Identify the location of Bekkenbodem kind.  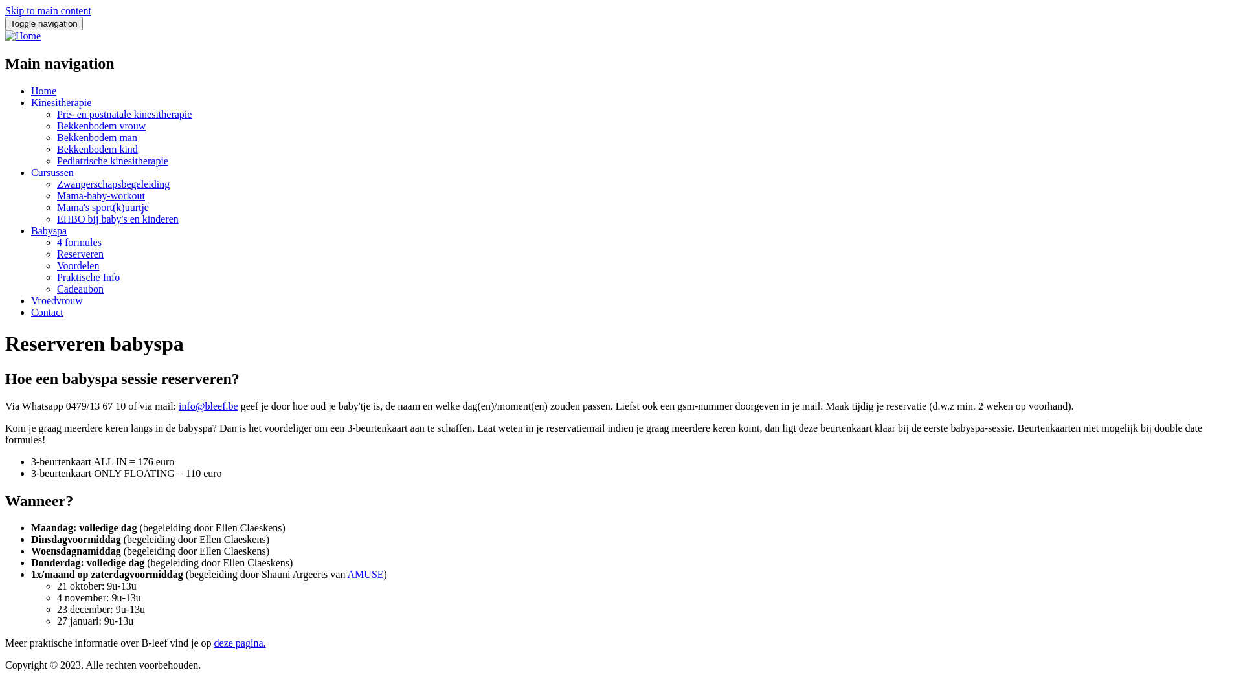
(97, 149).